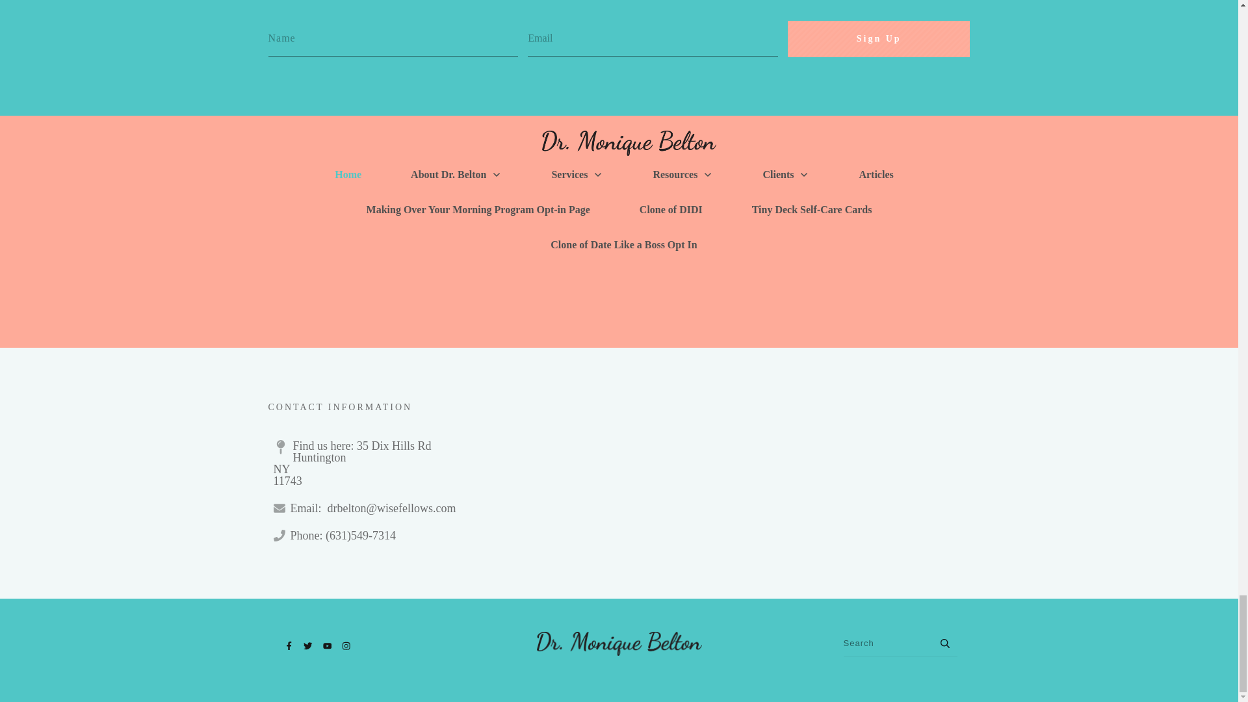  I want to click on Sign Up, so click(879, 39).